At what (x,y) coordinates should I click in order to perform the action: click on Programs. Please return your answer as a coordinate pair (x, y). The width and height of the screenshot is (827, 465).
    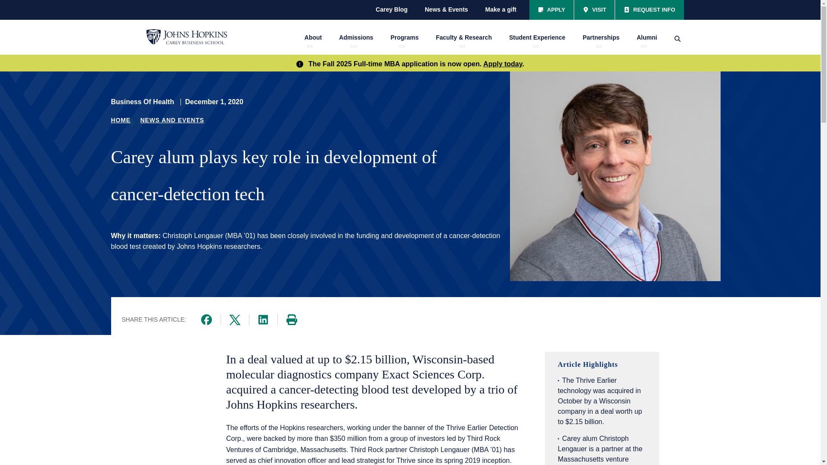
    Looking at the image, I should click on (404, 37).